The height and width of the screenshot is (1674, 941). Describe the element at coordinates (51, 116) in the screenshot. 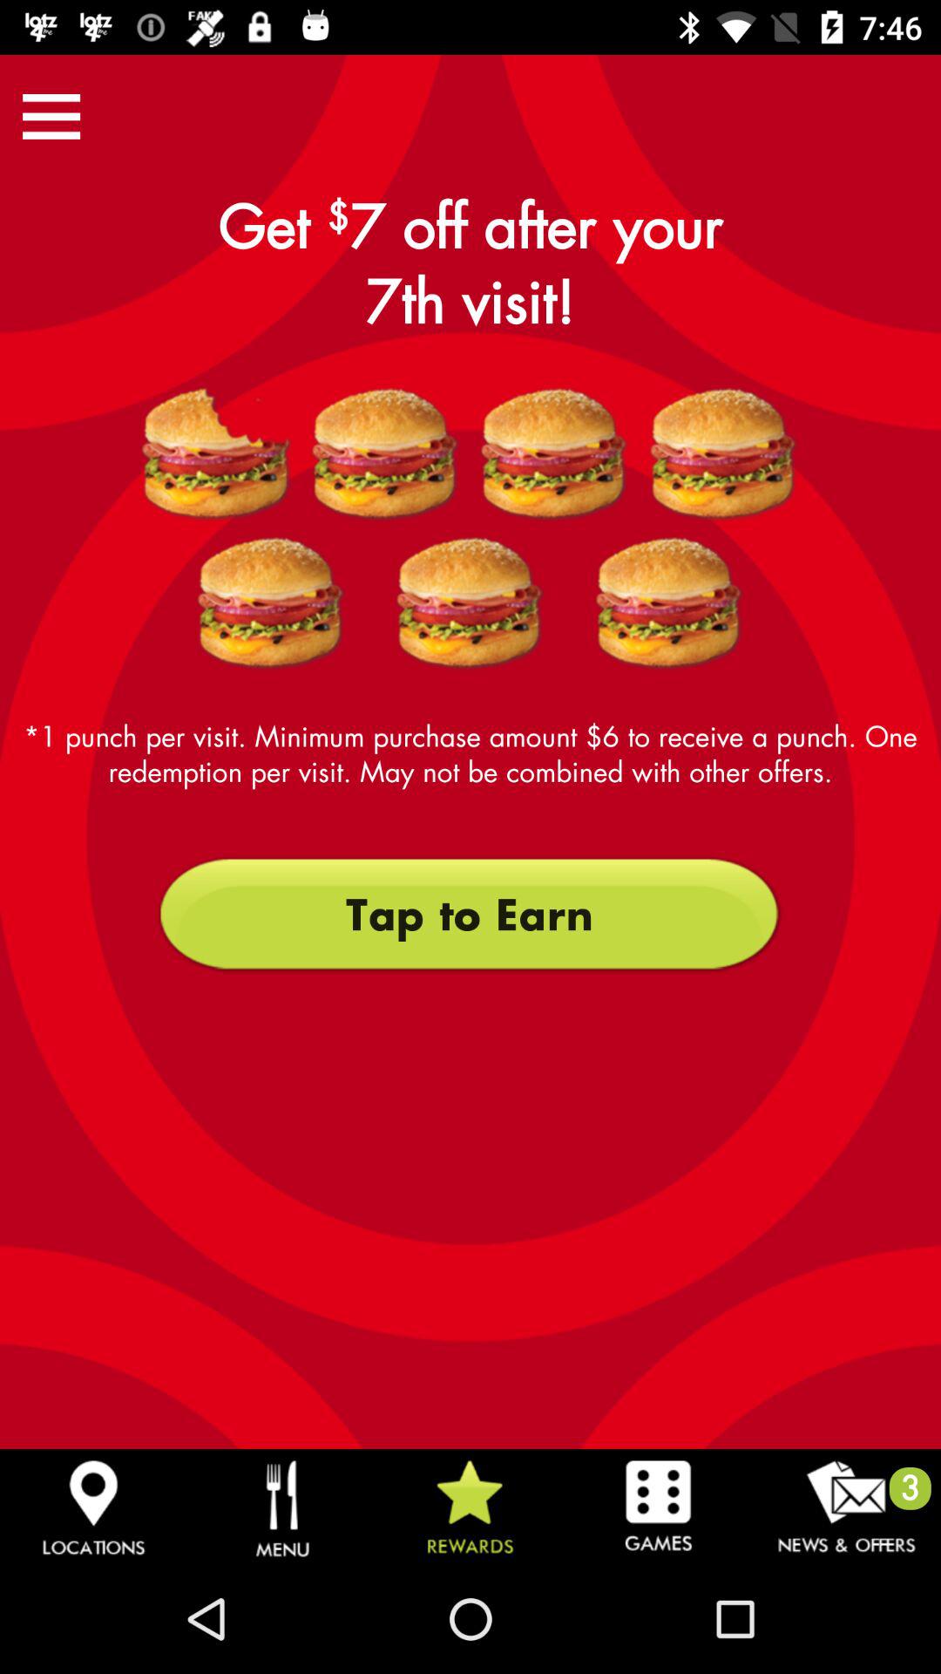

I see `tap the icon next to get 7 off` at that location.